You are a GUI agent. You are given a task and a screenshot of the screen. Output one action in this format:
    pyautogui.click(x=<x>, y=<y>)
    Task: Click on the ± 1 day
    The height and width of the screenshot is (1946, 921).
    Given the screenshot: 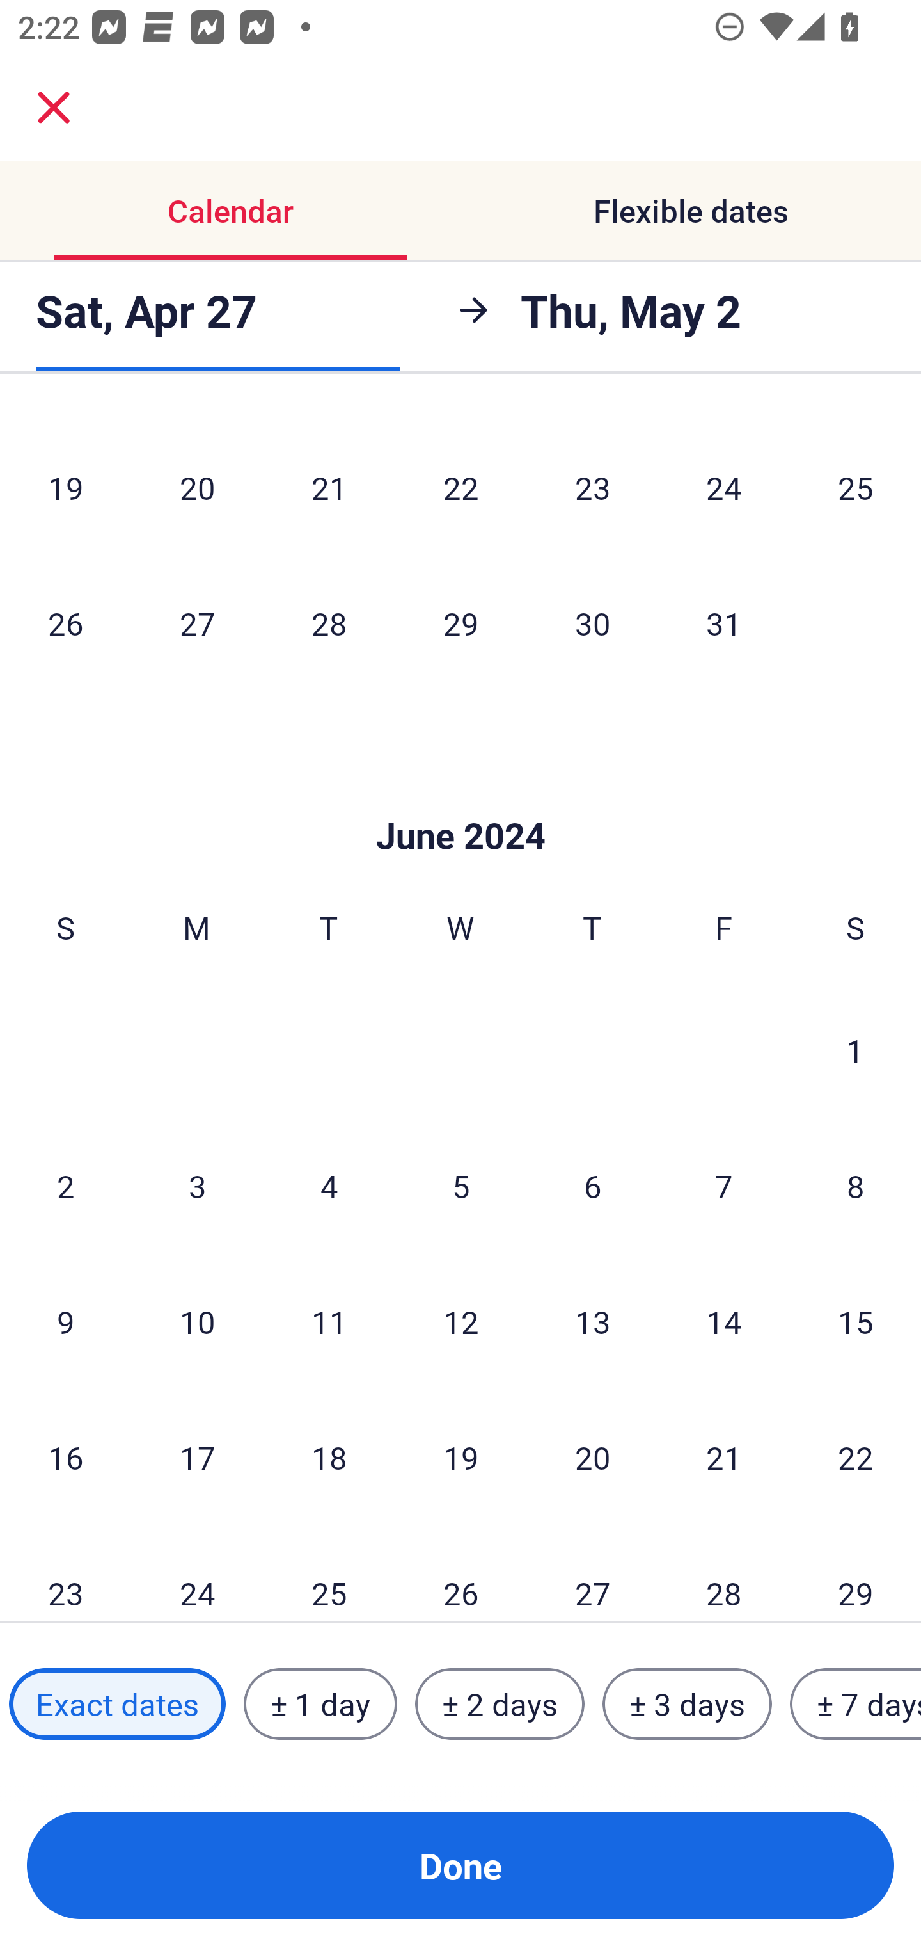 What is the action you would take?
    pyautogui.click(x=320, y=1703)
    